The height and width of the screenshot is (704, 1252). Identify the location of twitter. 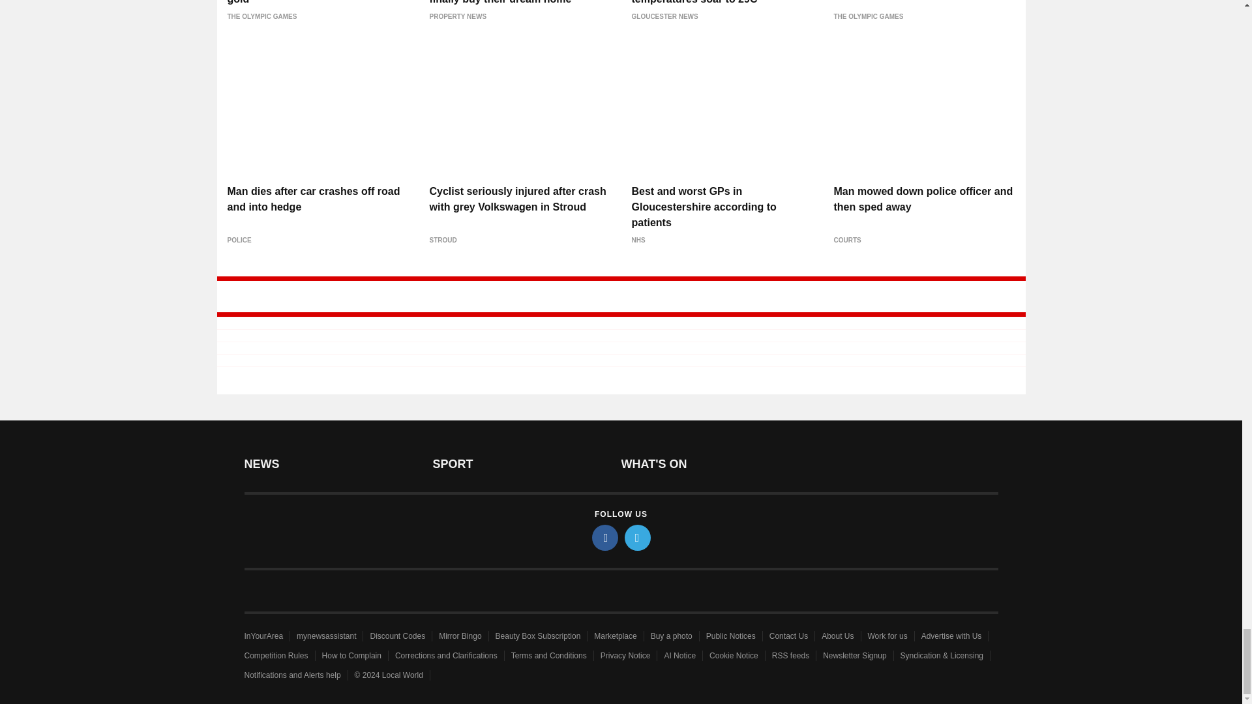
(638, 537).